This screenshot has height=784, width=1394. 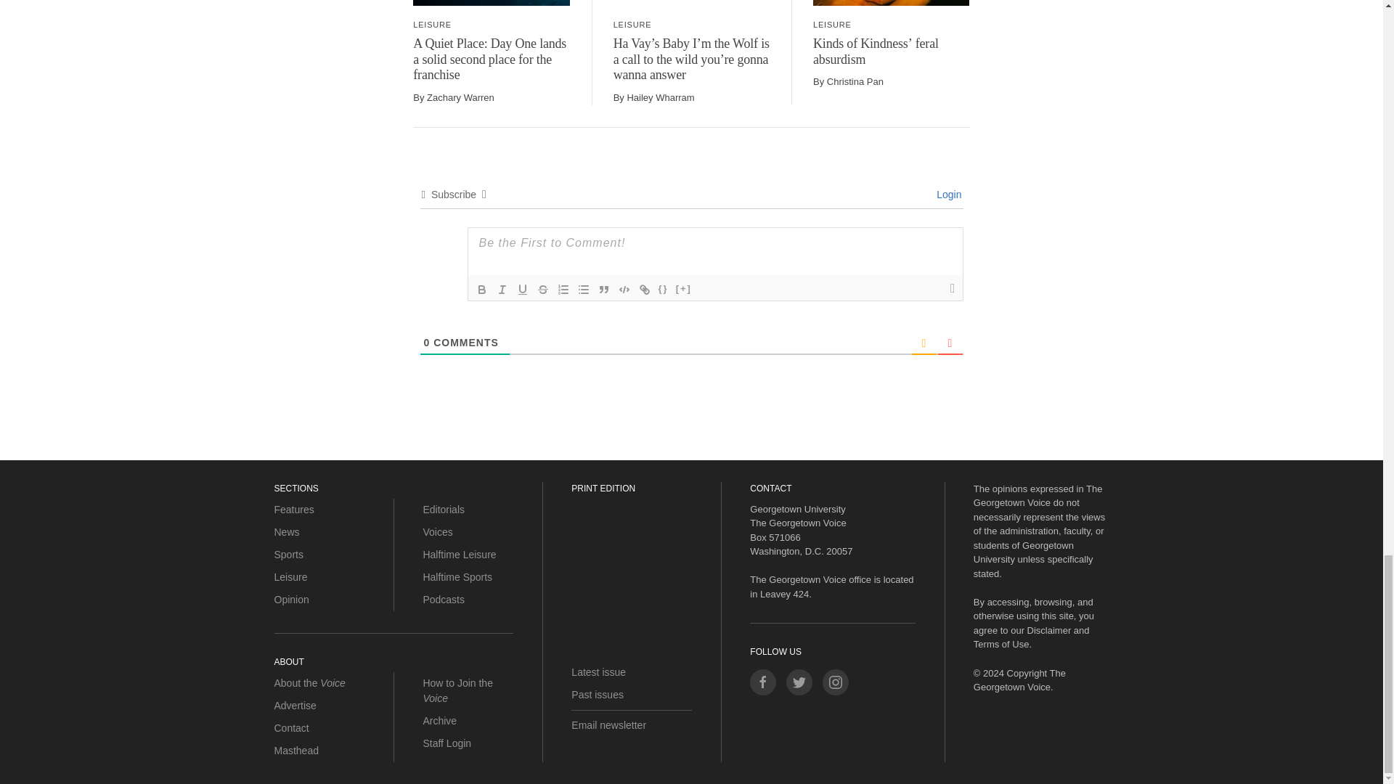 I want to click on Strike, so click(x=543, y=289).